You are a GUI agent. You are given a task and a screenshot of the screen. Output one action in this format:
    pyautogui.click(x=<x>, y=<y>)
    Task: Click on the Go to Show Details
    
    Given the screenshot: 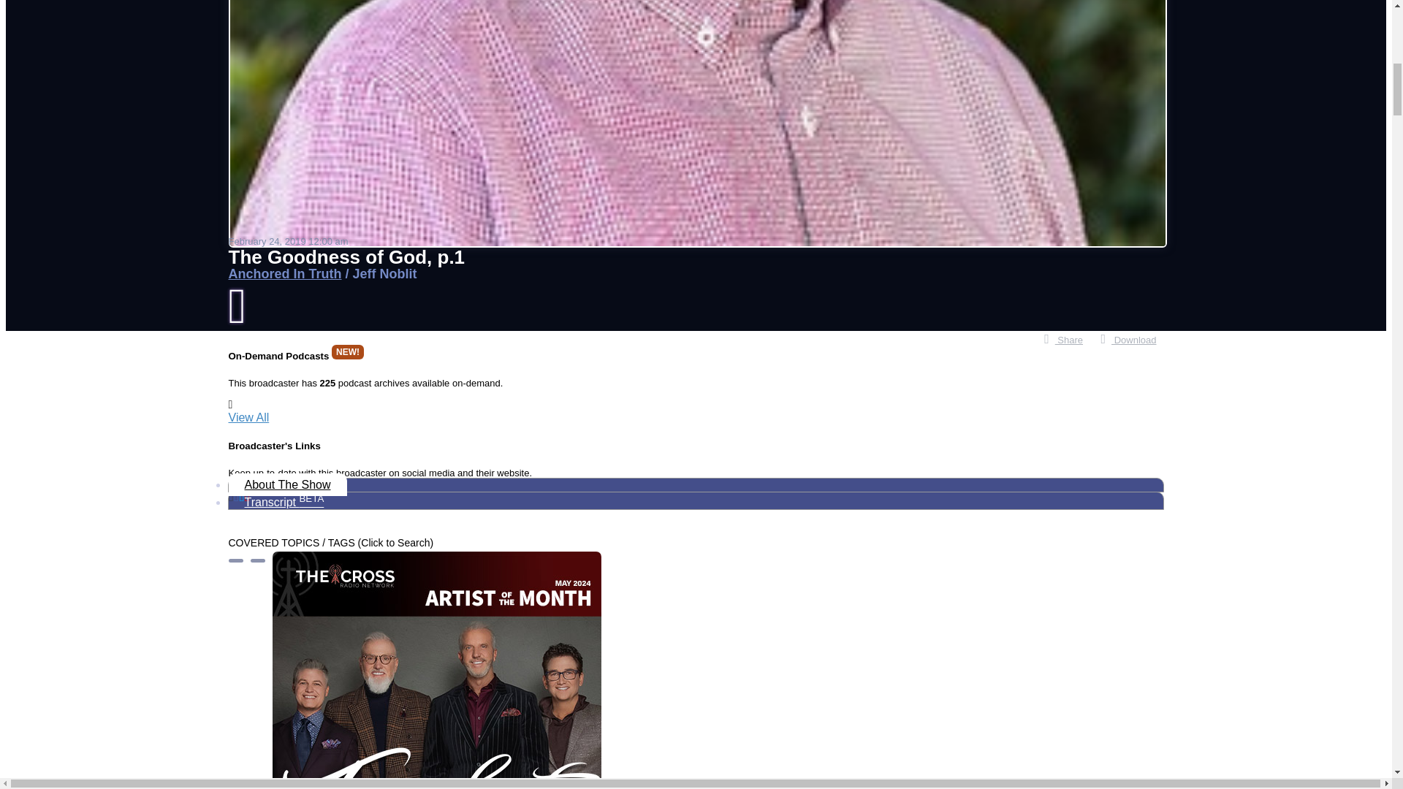 What is the action you would take?
    pyautogui.click(x=284, y=273)
    